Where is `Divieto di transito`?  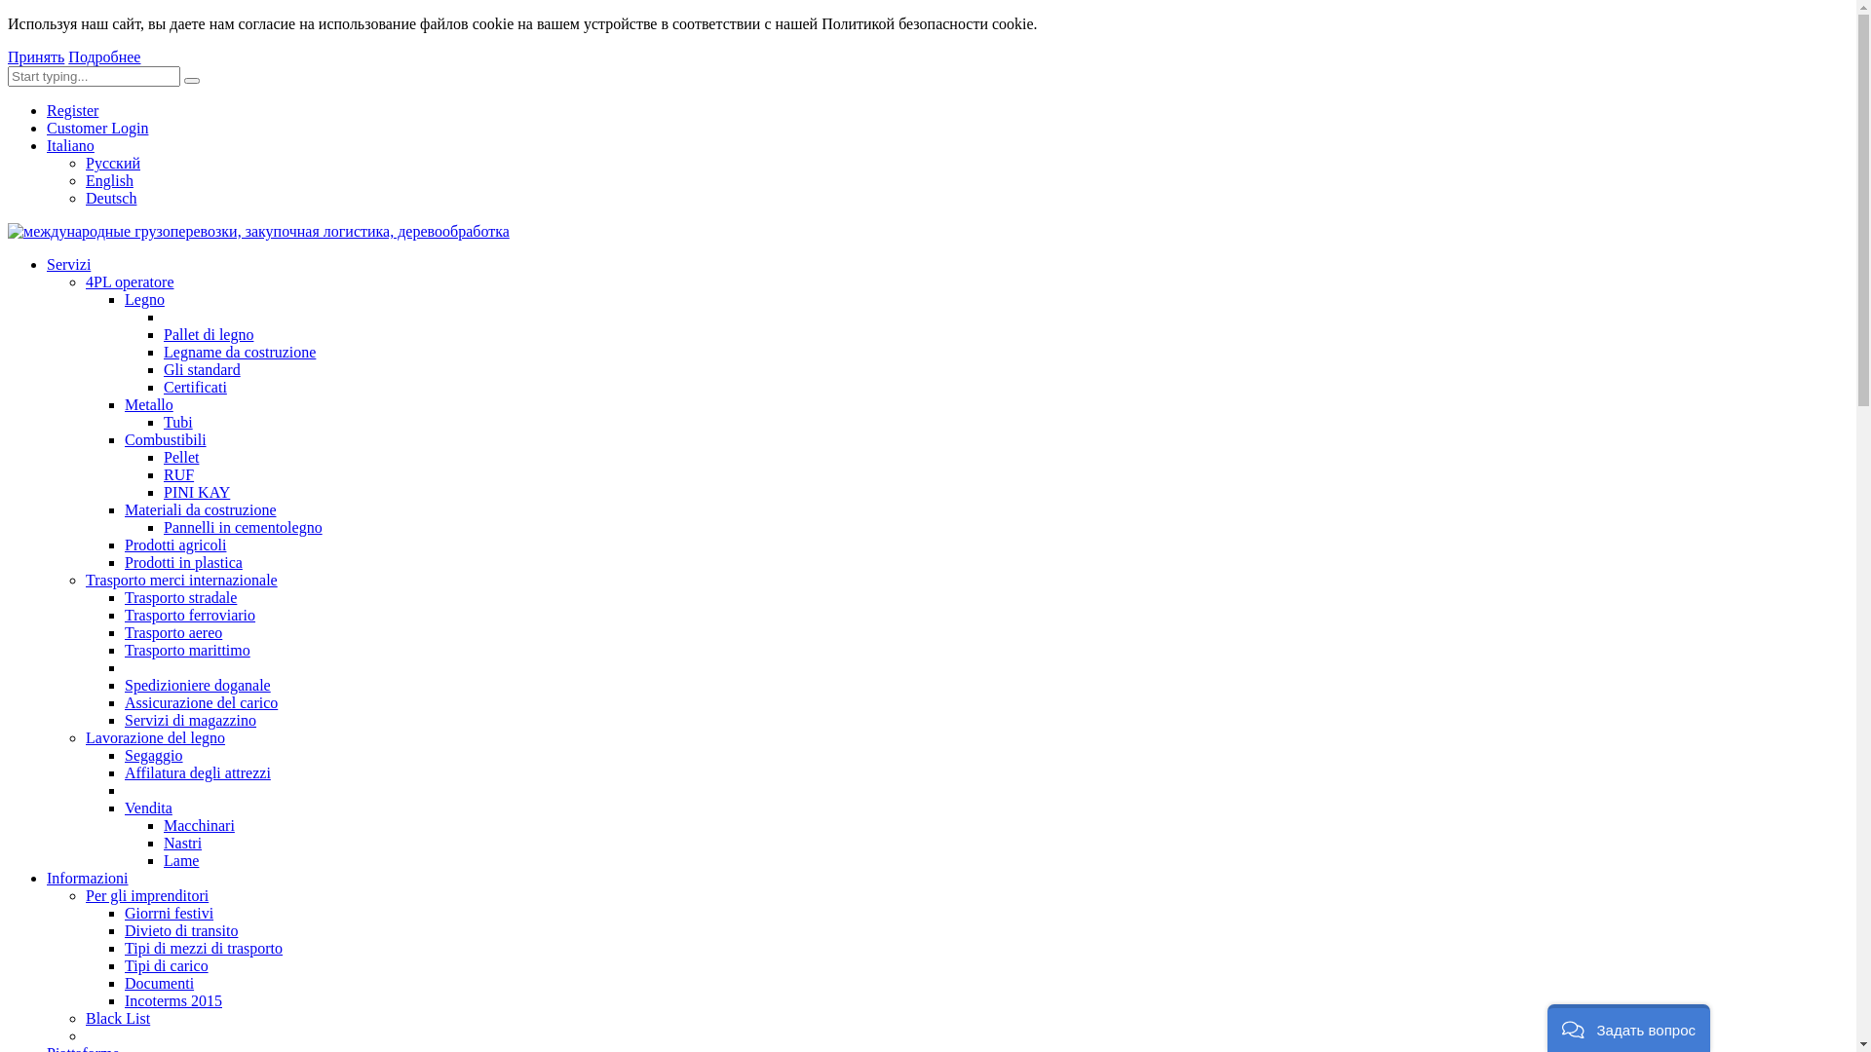
Divieto di transito is located at coordinates (181, 931).